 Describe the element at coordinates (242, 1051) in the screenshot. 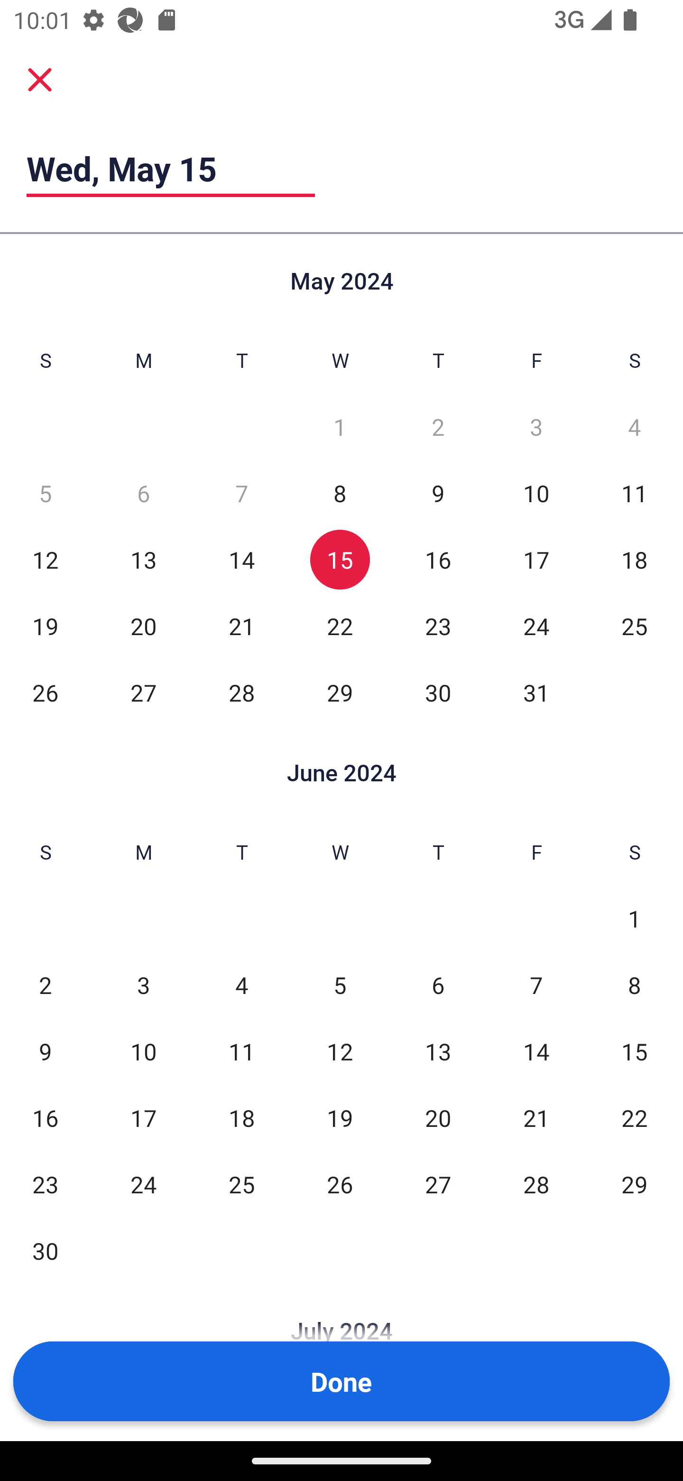

I see `11 Tue, Jun 11, Not Selected` at that location.